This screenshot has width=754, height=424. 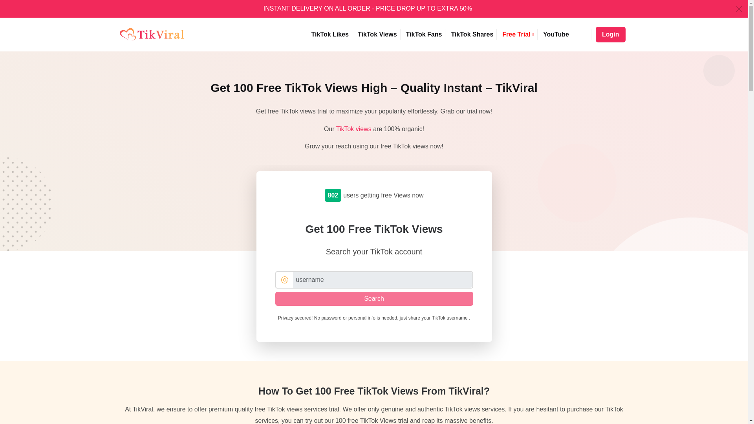 What do you see at coordinates (354, 129) in the screenshot?
I see `TikTok views` at bounding box center [354, 129].